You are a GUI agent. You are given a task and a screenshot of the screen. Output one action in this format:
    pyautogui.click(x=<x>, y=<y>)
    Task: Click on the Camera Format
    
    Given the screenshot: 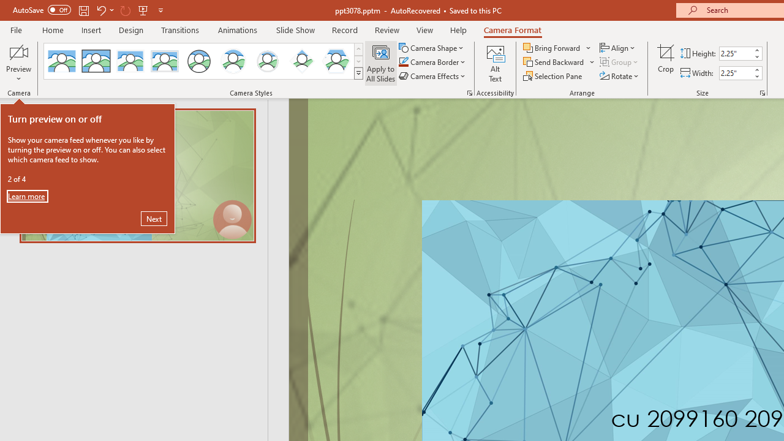 What is the action you would take?
    pyautogui.click(x=512, y=29)
    